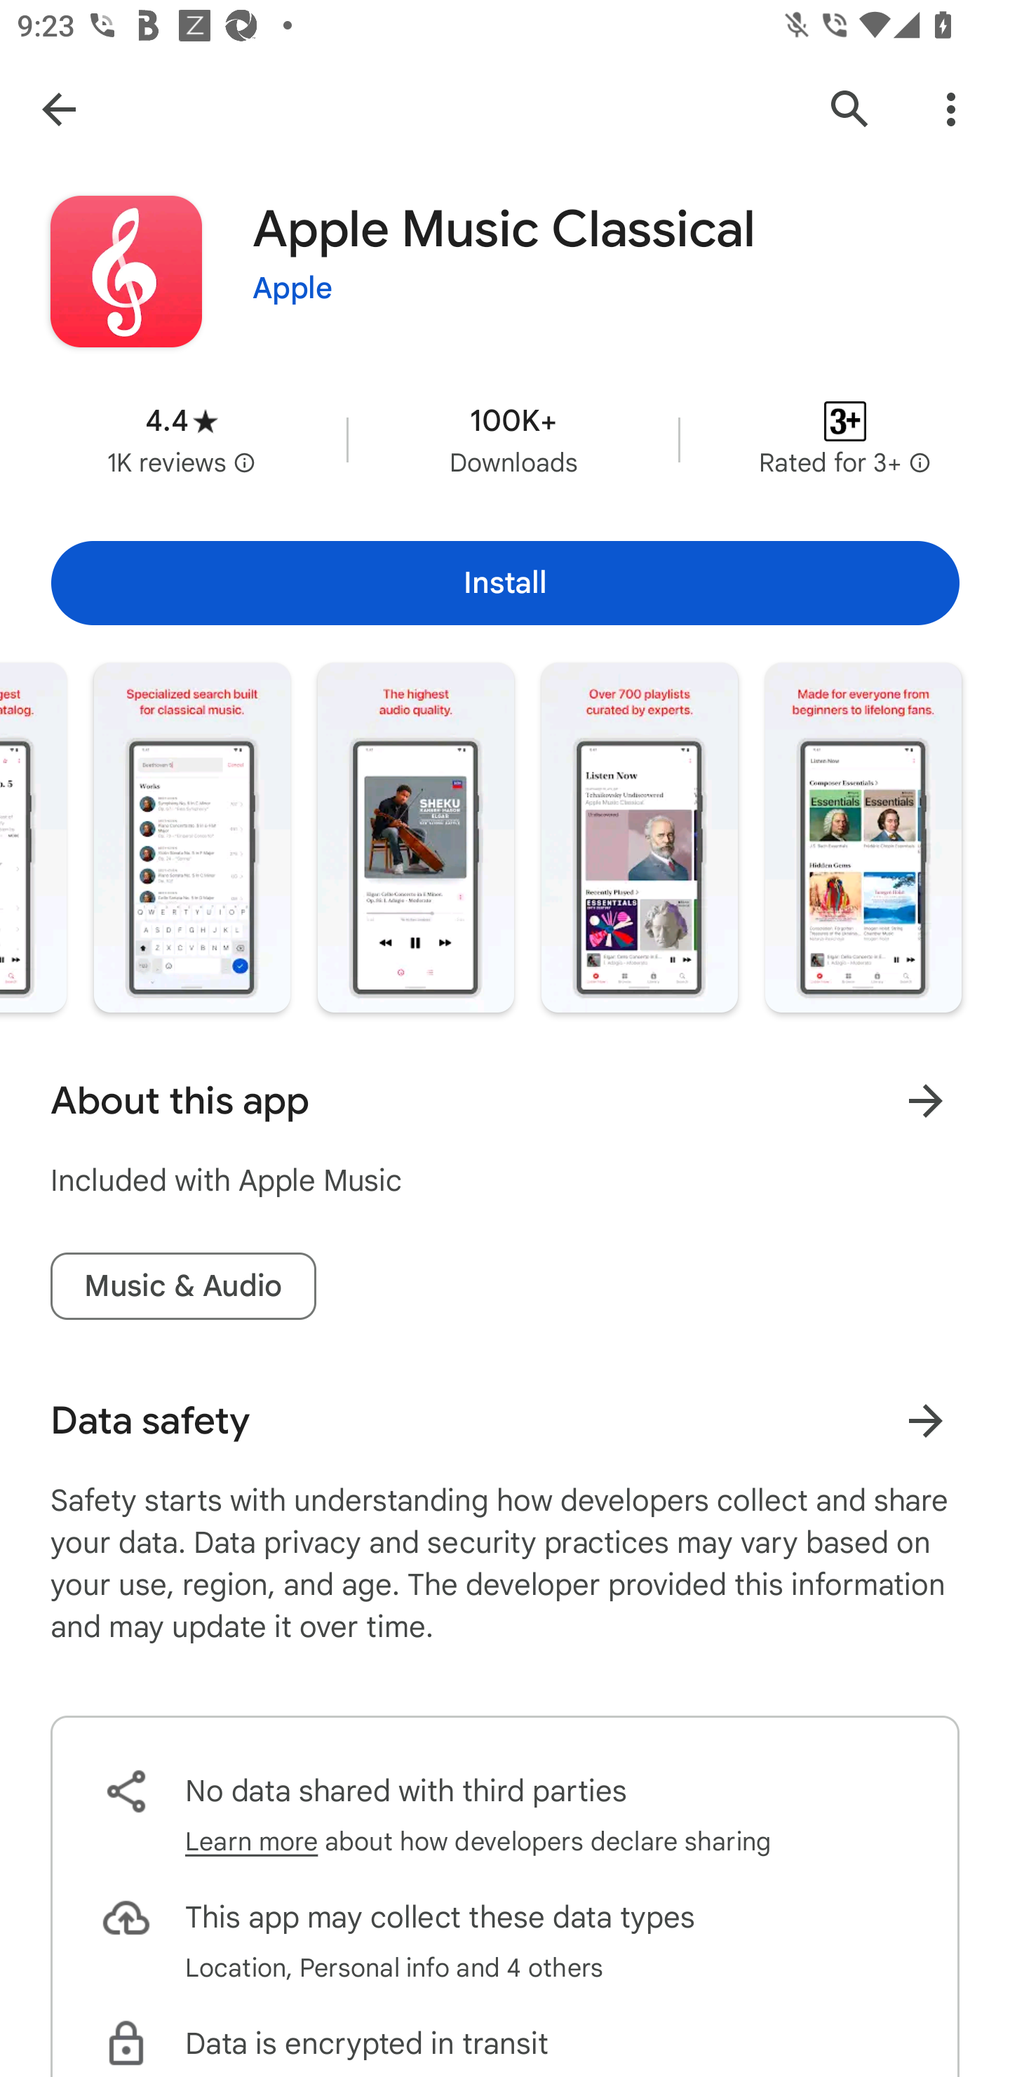 Image resolution: width=1010 pixels, height=2077 pixels. Describe the element at coordinates (192, 838) in the screenshot. I see `Screenshot "3" of "6"` at that location.